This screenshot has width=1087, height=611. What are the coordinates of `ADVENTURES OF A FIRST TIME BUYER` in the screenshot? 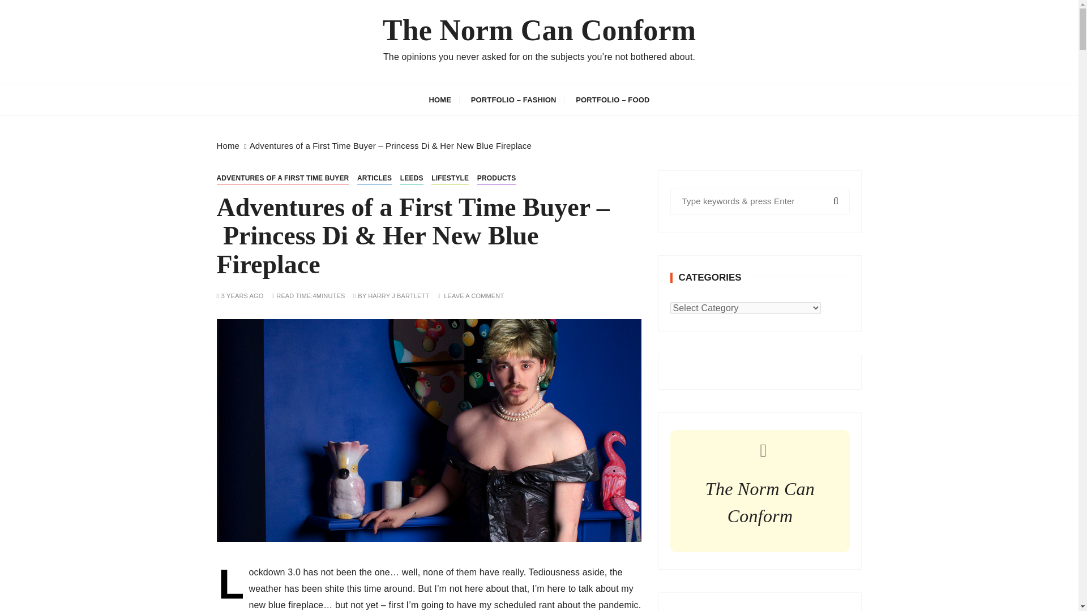 It's located at (283, 178).